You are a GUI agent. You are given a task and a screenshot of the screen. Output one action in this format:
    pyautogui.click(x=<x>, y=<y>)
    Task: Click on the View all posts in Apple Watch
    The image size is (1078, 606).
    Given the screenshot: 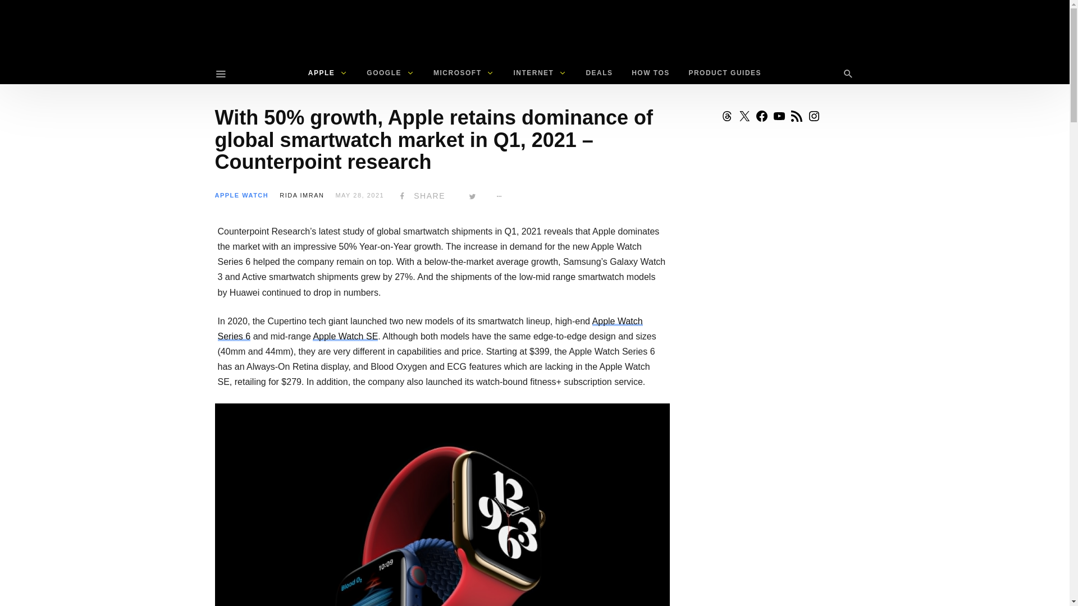 What is the action you would take?
    pyautogui.click(x=241, y=195)
    